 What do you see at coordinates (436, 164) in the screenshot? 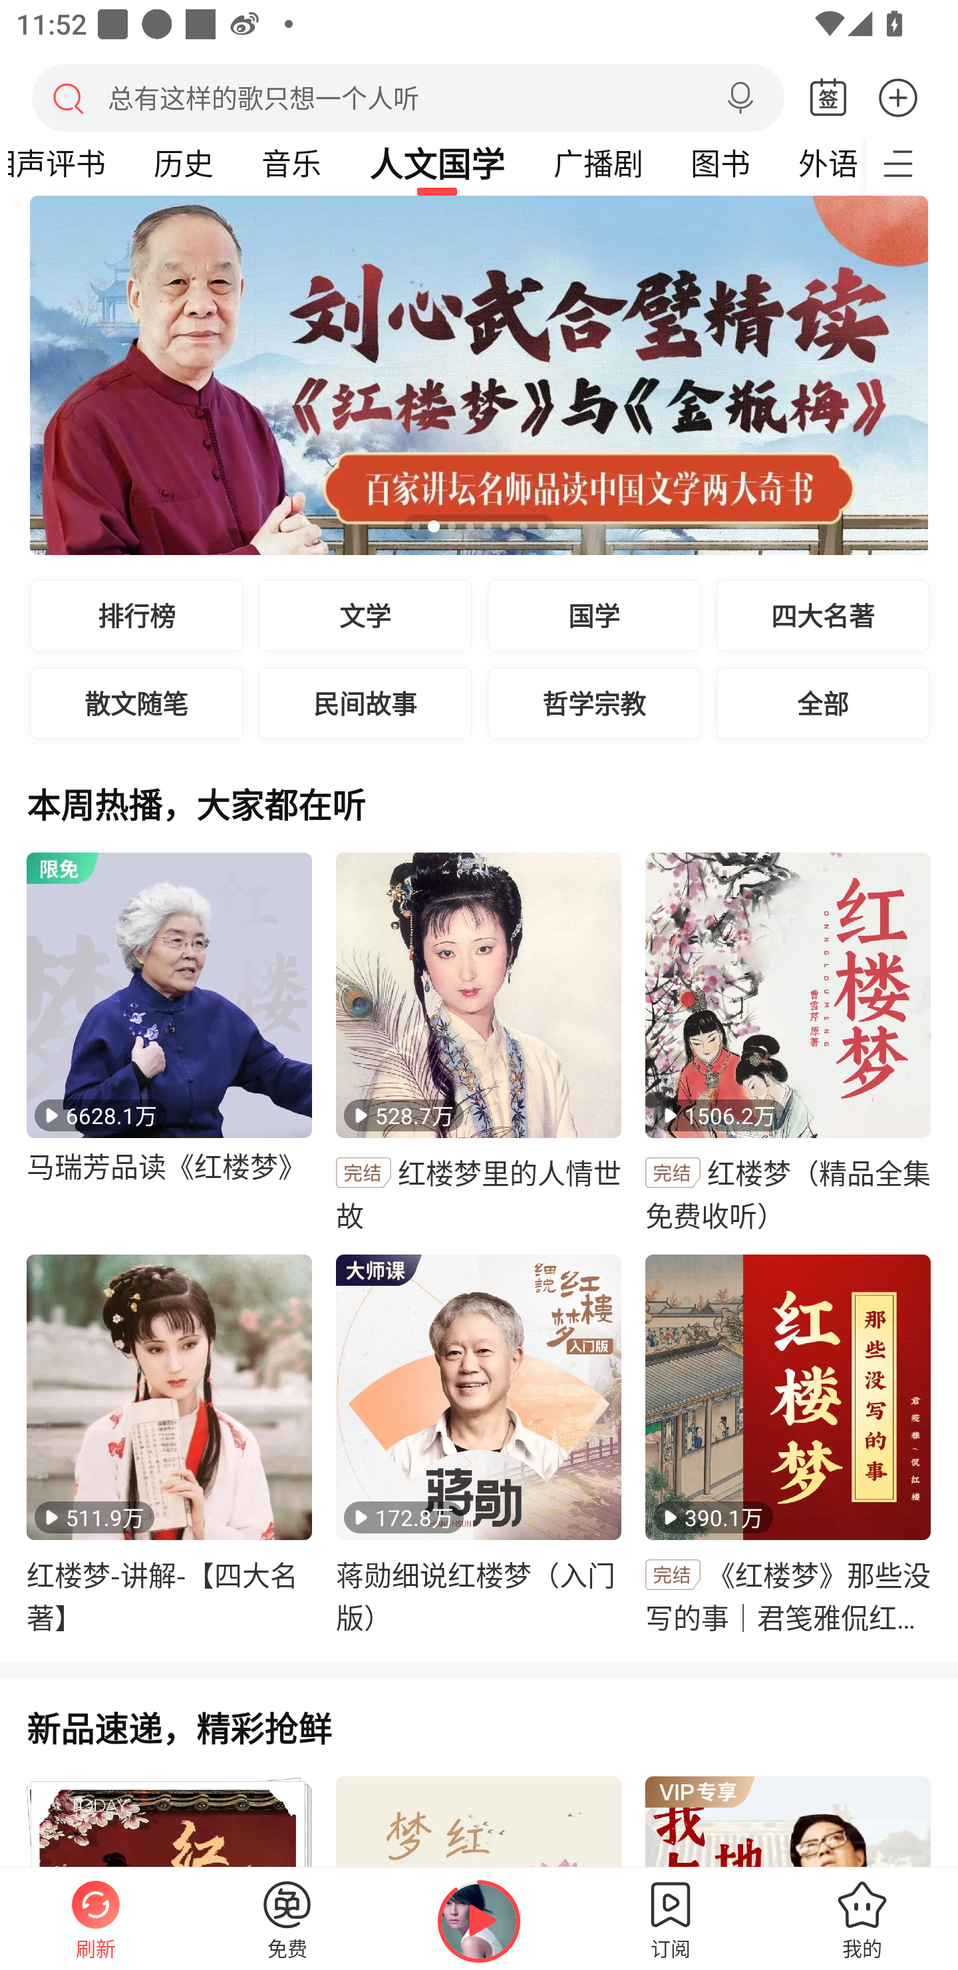
I see `人文国学` at bounding box center [436, 164].